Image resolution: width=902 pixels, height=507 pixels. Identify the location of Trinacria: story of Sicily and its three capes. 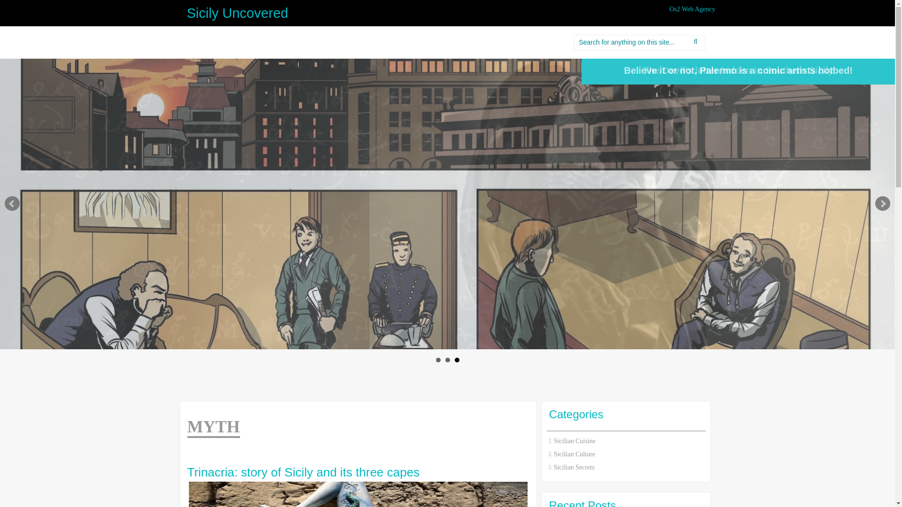
(358, 472).